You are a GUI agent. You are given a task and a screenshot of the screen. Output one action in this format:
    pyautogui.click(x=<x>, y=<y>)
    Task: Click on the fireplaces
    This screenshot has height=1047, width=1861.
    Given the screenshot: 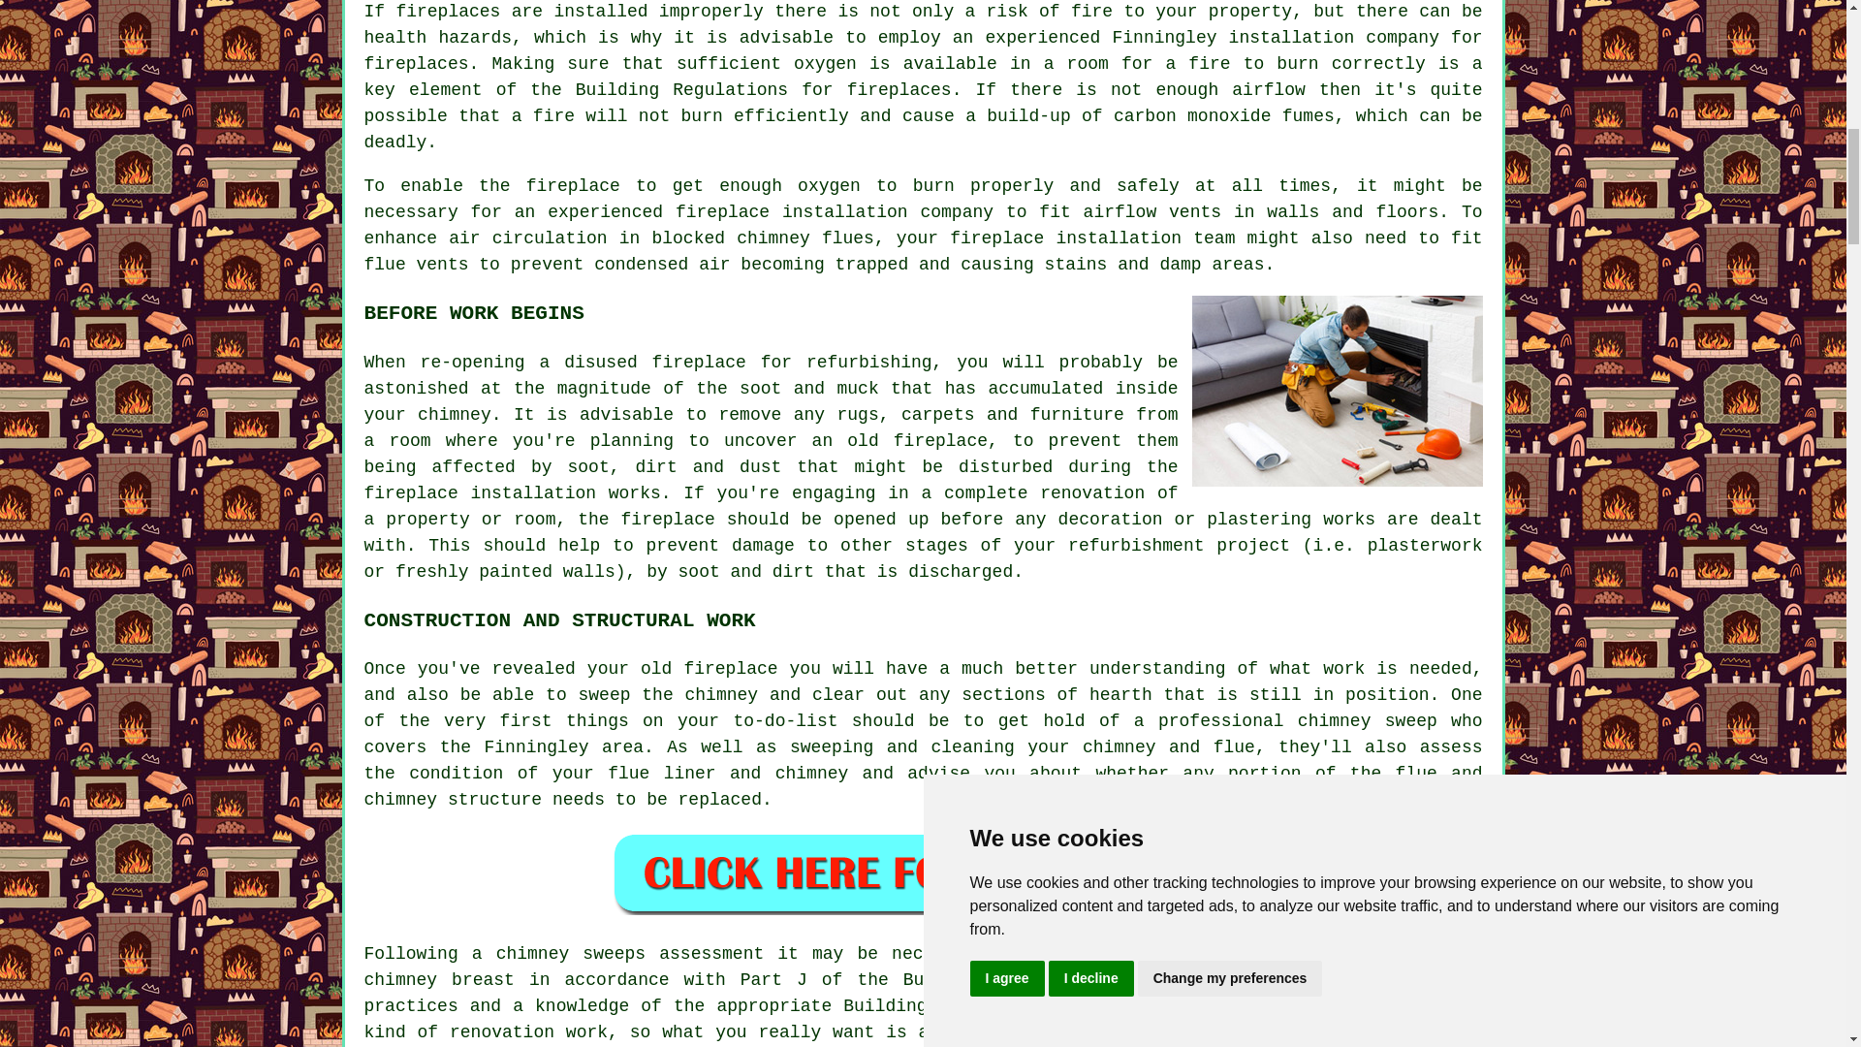 What is the action you would take?
    pyautogui.click(x=899, y=89)
    